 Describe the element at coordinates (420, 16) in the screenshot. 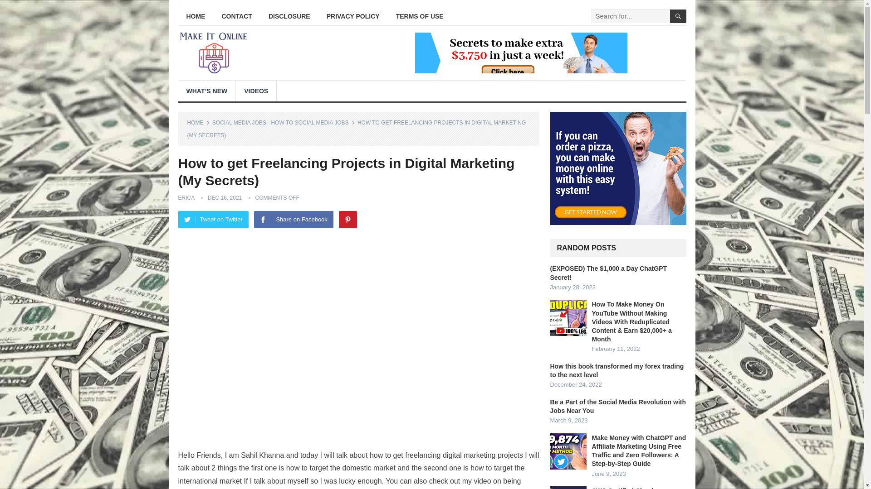

I see `TERMS OF USE` at that location.